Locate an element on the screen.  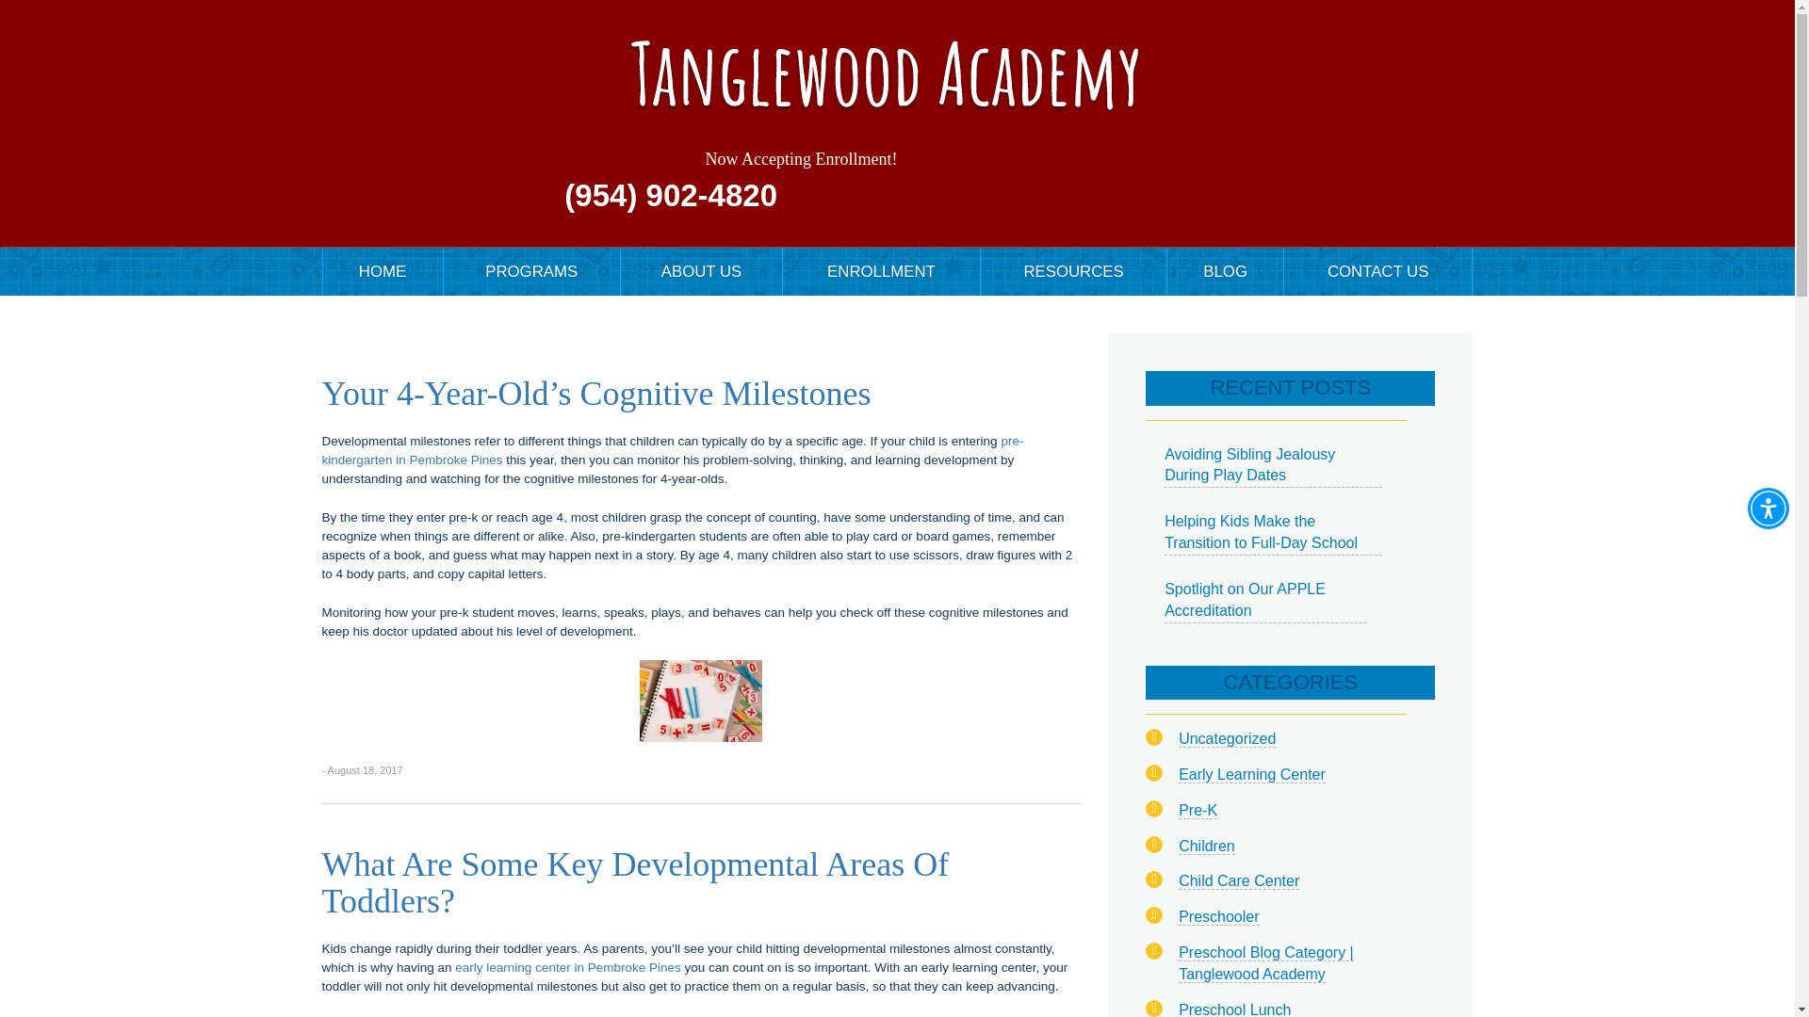
ENROLLMENT is located at coordinates (880, 271).